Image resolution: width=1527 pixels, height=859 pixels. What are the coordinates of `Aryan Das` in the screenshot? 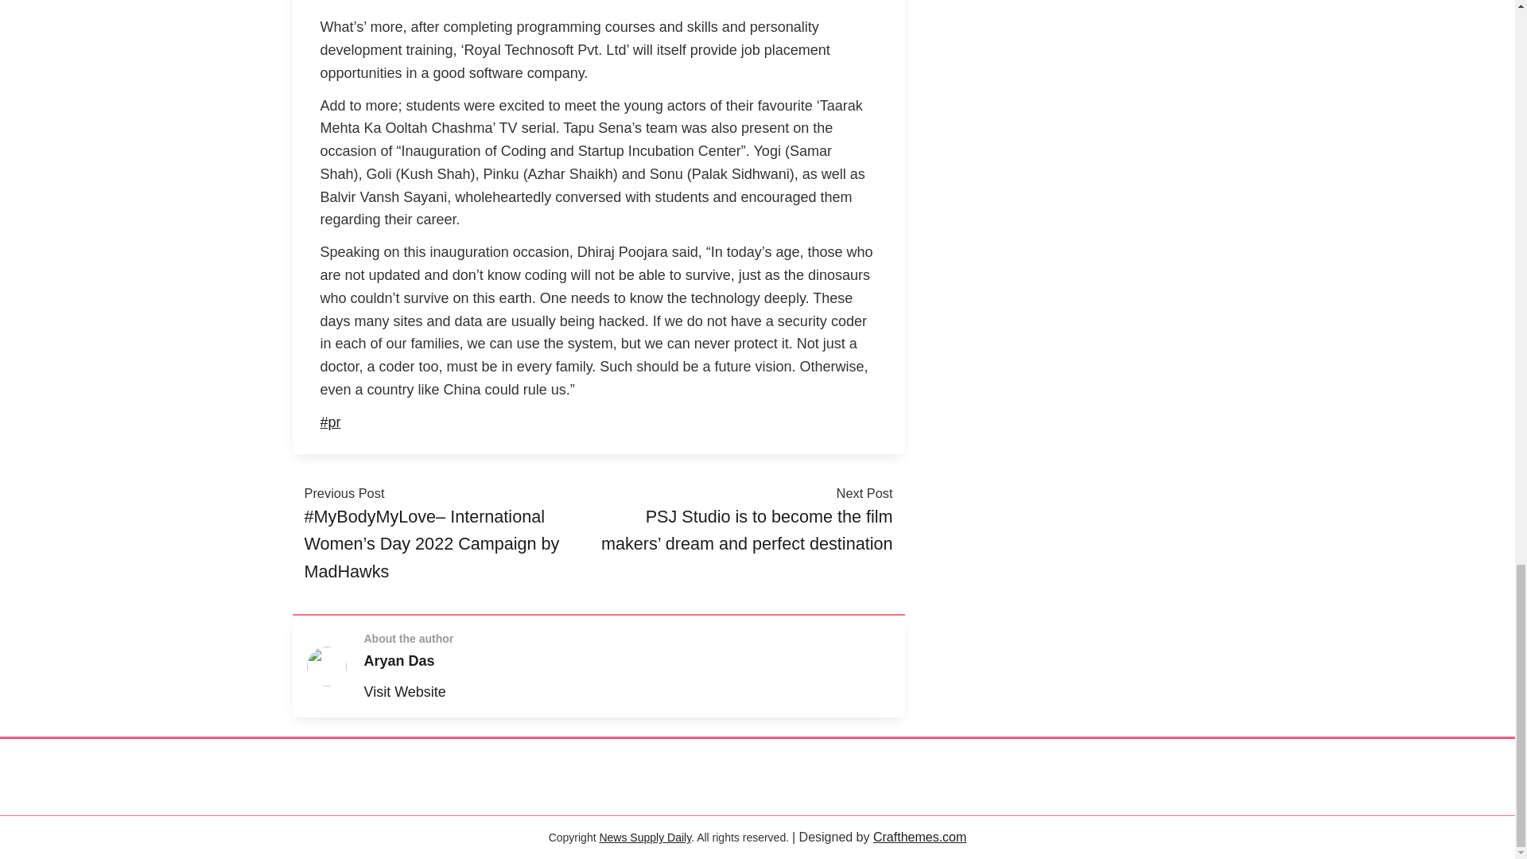 It's located at (399, 660).